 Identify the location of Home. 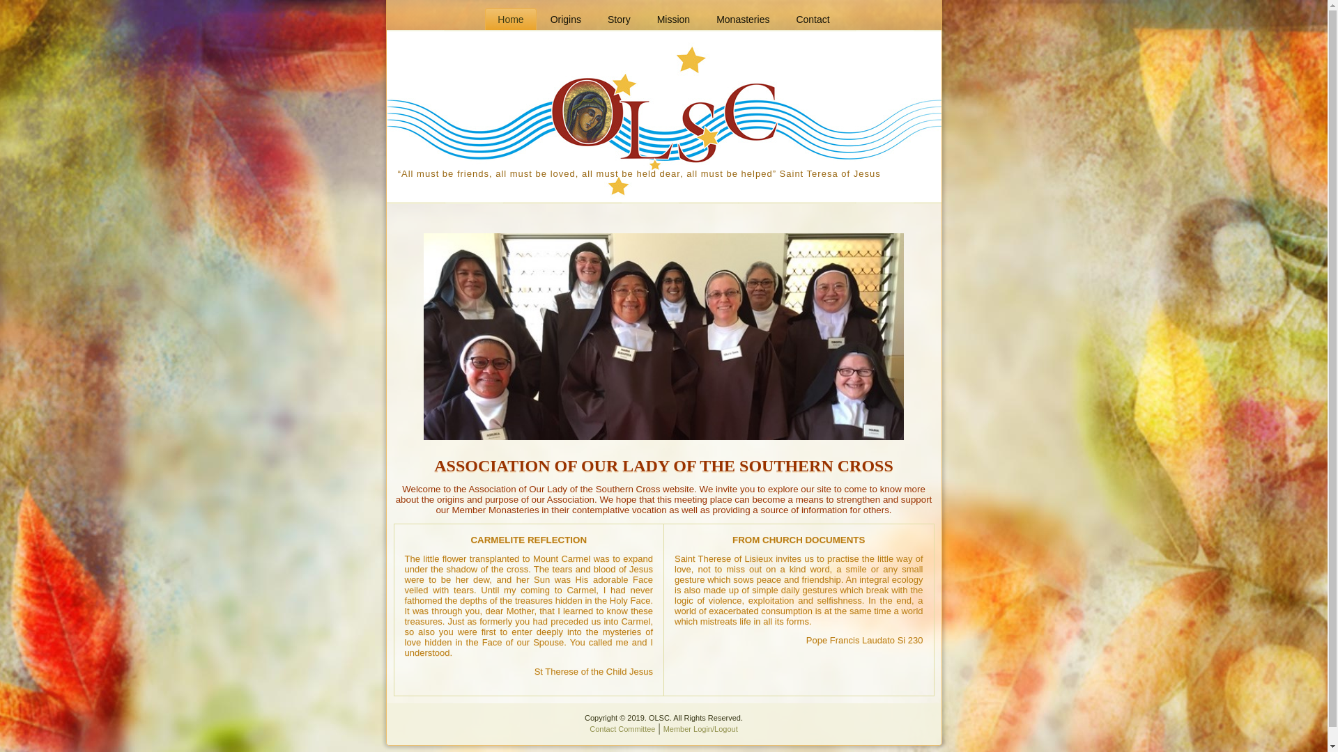
(510, 19).